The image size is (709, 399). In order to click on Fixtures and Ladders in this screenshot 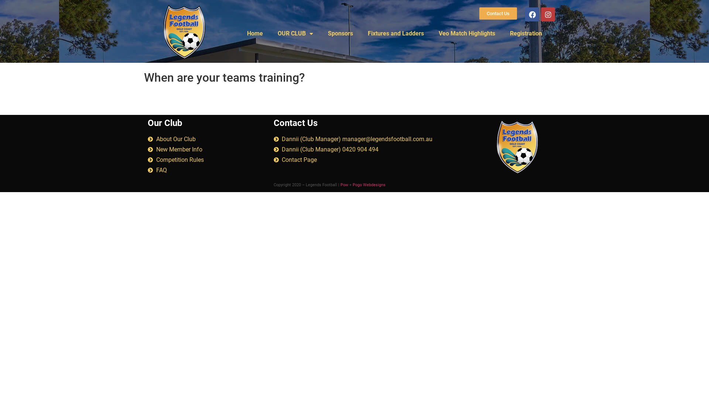, I will do `click(396, 34)`.